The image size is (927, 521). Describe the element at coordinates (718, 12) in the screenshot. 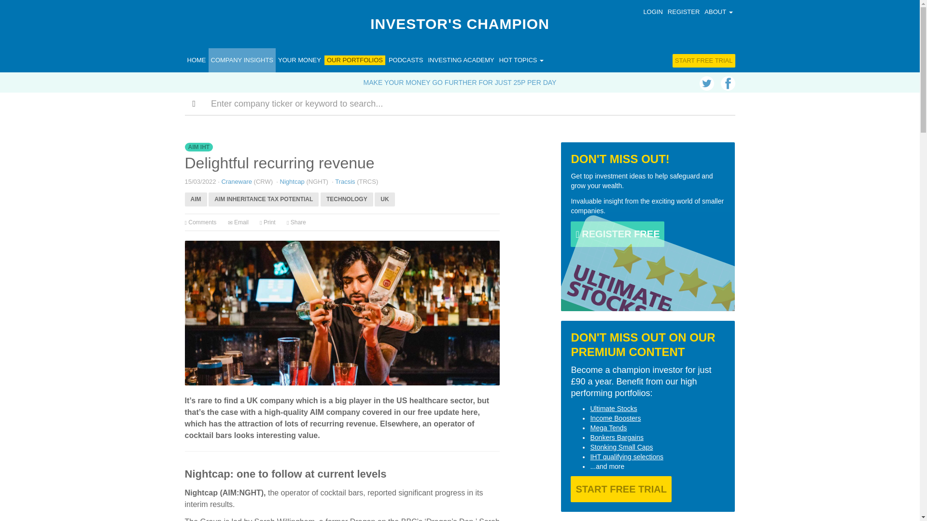

I see `ABOUT` at that location.